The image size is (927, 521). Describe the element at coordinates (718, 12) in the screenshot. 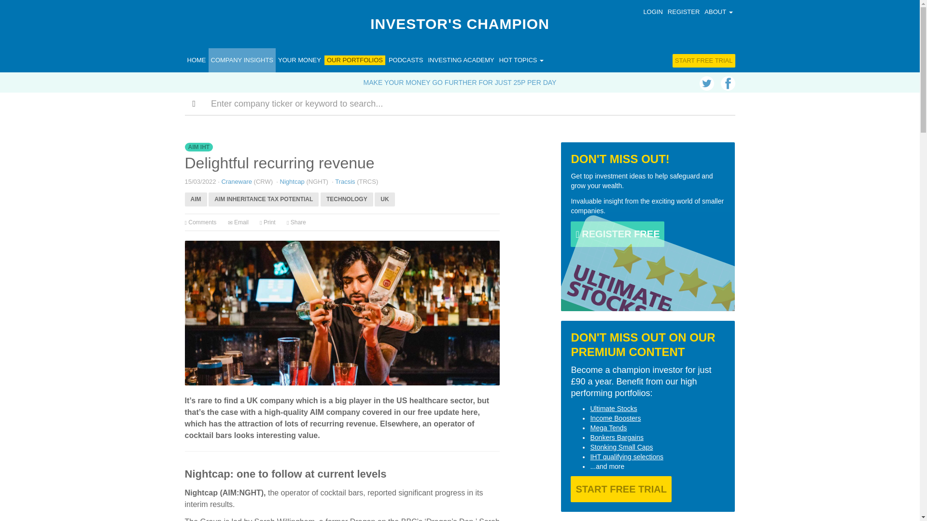

I see `ABOUT` at that location.